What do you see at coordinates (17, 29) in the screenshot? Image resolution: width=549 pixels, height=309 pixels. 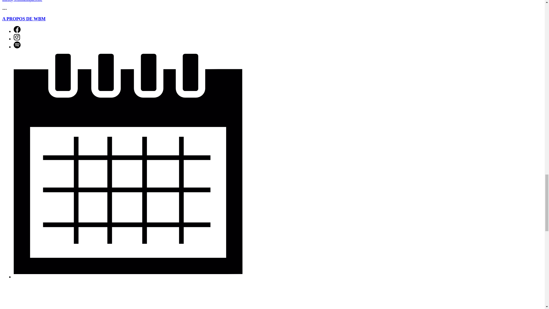 I see `Facebook` at bounding box center [17, 29].